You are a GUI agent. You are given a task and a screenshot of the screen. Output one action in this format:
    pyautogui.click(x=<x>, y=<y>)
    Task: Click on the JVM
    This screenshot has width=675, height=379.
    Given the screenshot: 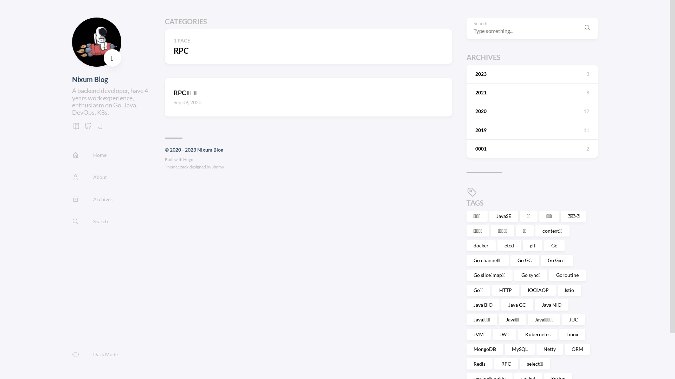 What is the action you would take?
    pyautogui.click(x=478, y=334)
    